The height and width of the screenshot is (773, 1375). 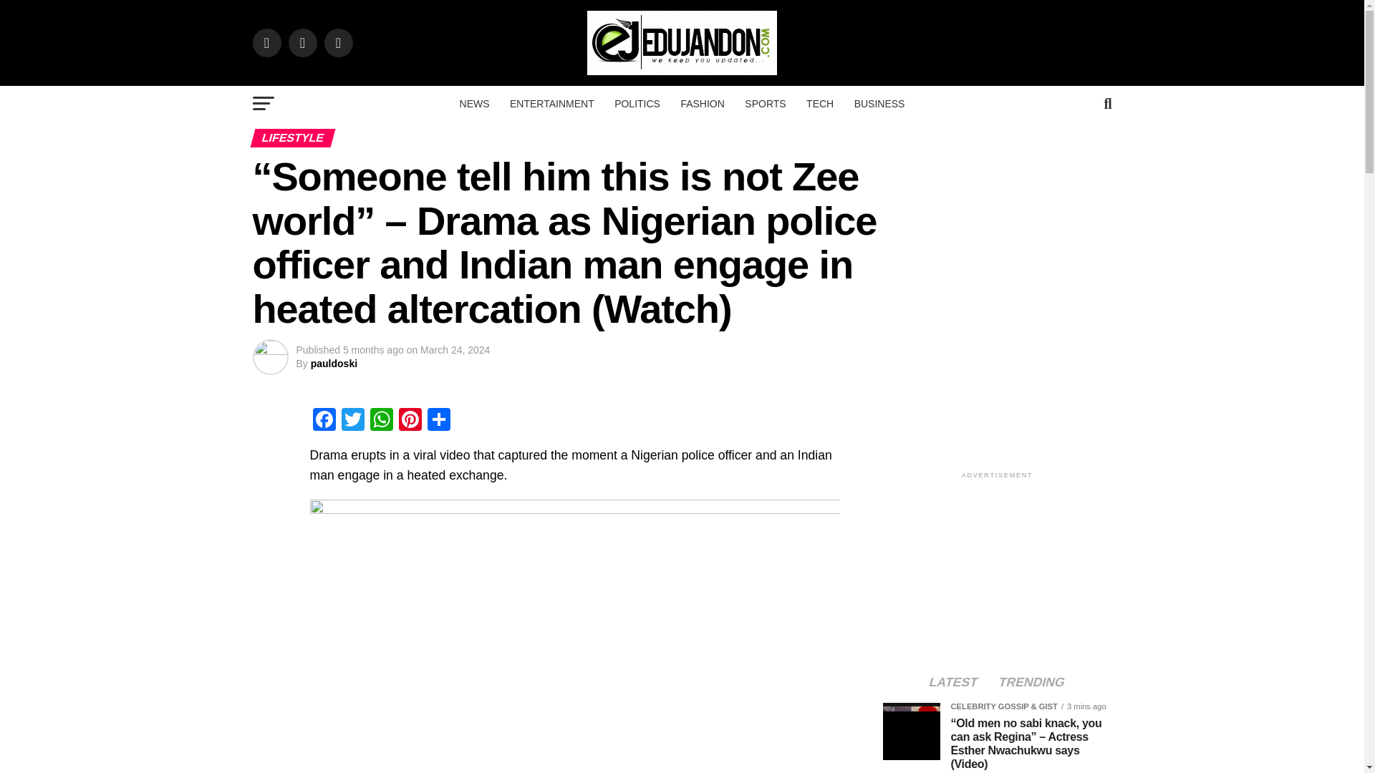 I want to click on POLITICS, so click(x=637, y=103).